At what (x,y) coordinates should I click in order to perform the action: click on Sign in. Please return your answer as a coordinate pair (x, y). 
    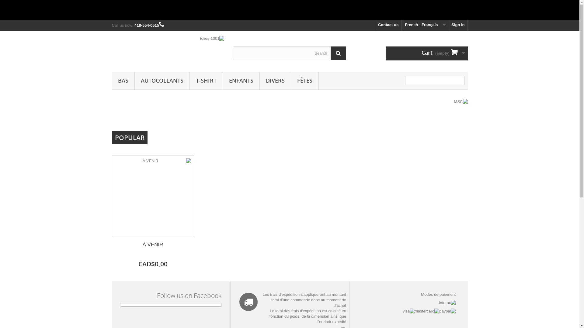
    Looking at the image, I should click on (458, 26).